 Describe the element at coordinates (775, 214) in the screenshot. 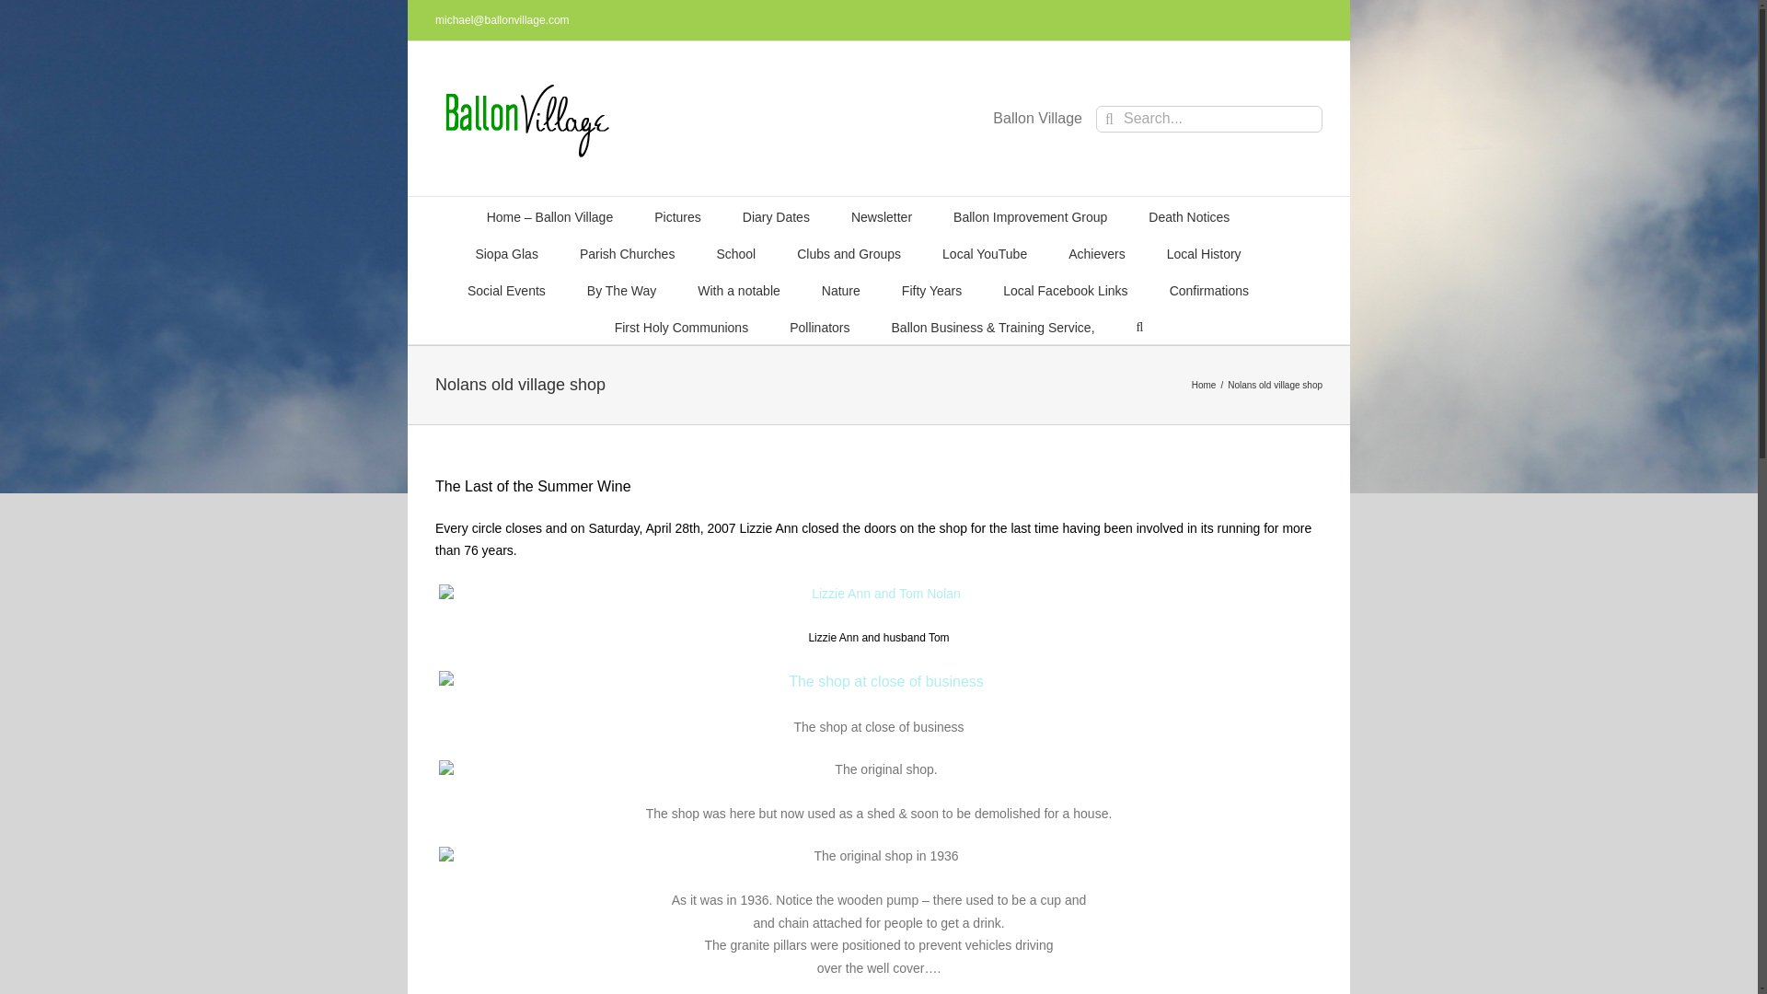

I see `Diary Dates` at that location.